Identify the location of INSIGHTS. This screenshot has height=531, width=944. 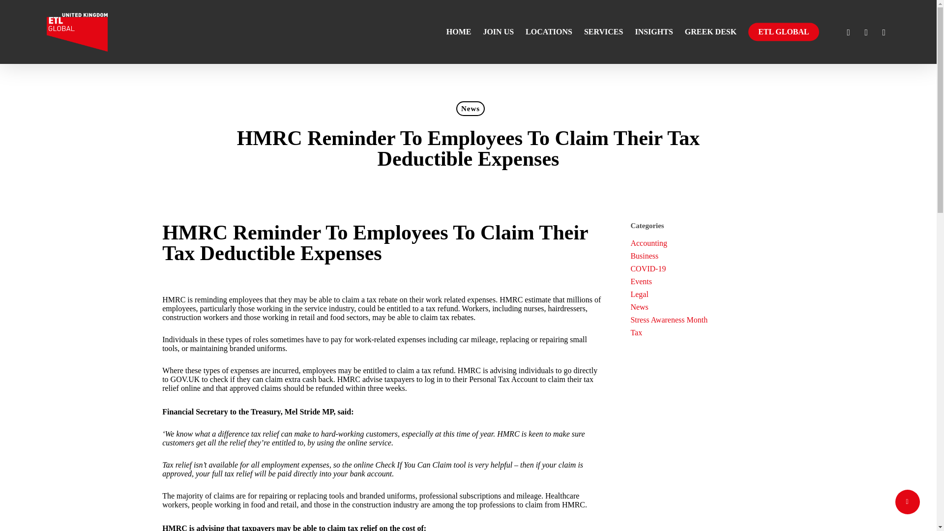
(653, 32).